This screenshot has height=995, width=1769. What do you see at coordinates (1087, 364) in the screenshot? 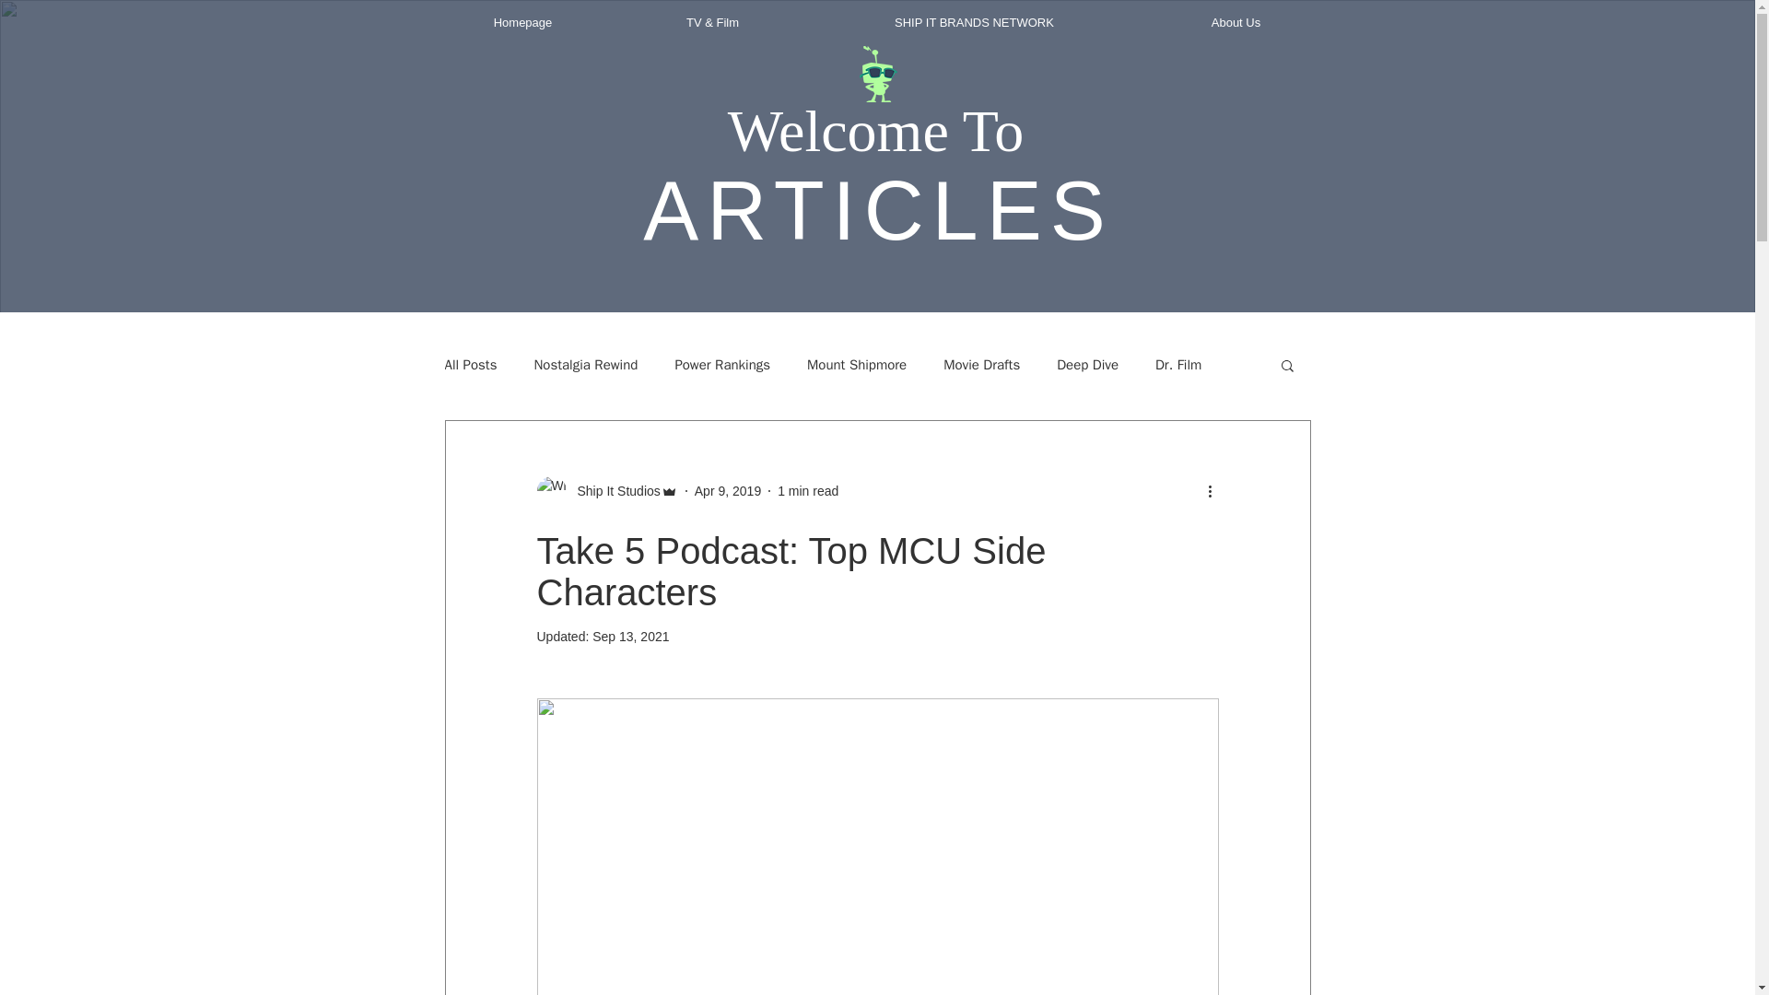
I see `Deep Dive` at bounding box center [1087, 364].